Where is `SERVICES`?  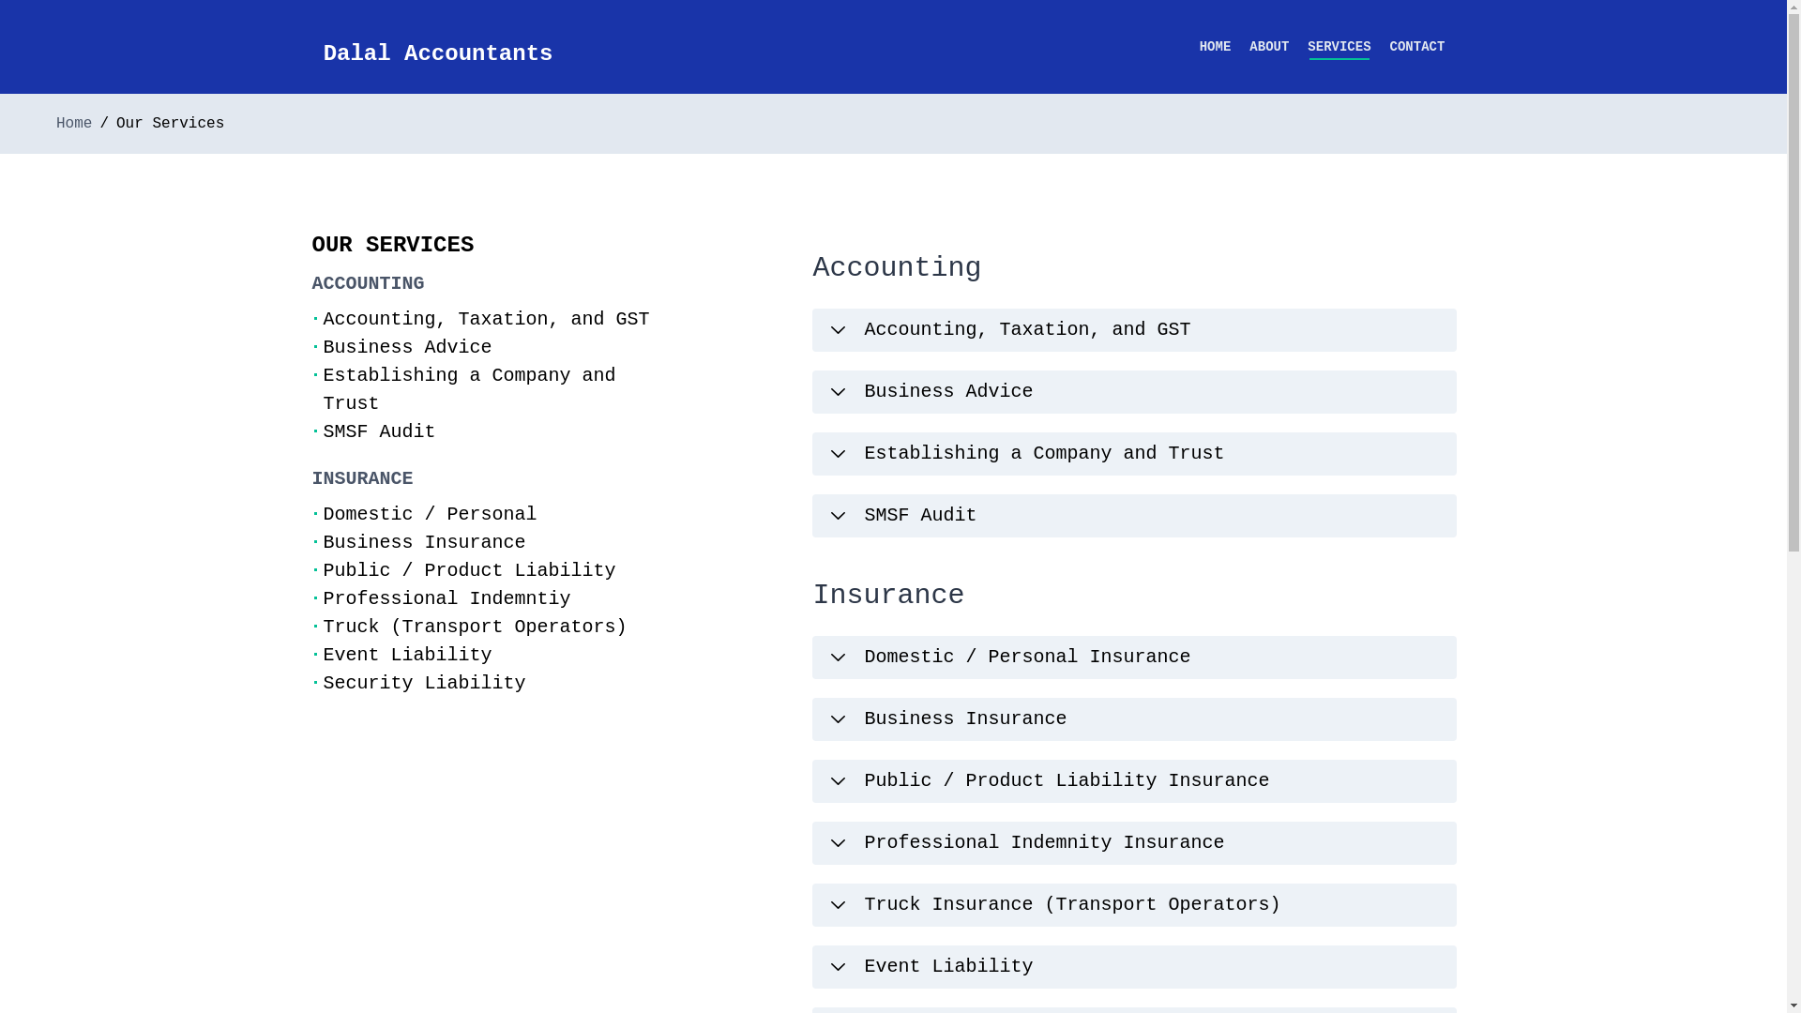
SERVICES is located at coordinates (1339, 47).